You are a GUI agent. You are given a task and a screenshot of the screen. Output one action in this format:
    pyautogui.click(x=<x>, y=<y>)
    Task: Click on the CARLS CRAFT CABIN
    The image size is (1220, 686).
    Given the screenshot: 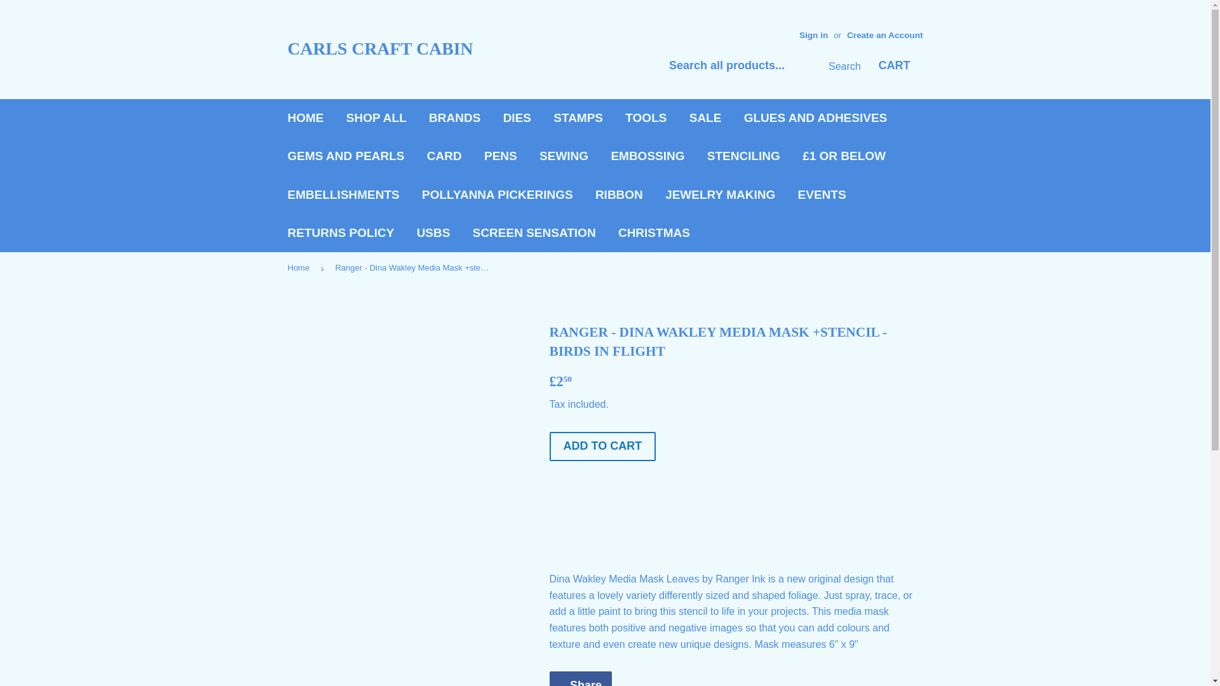 What is the action you would take?
    pyautogui.click(x=446, y=50)
    